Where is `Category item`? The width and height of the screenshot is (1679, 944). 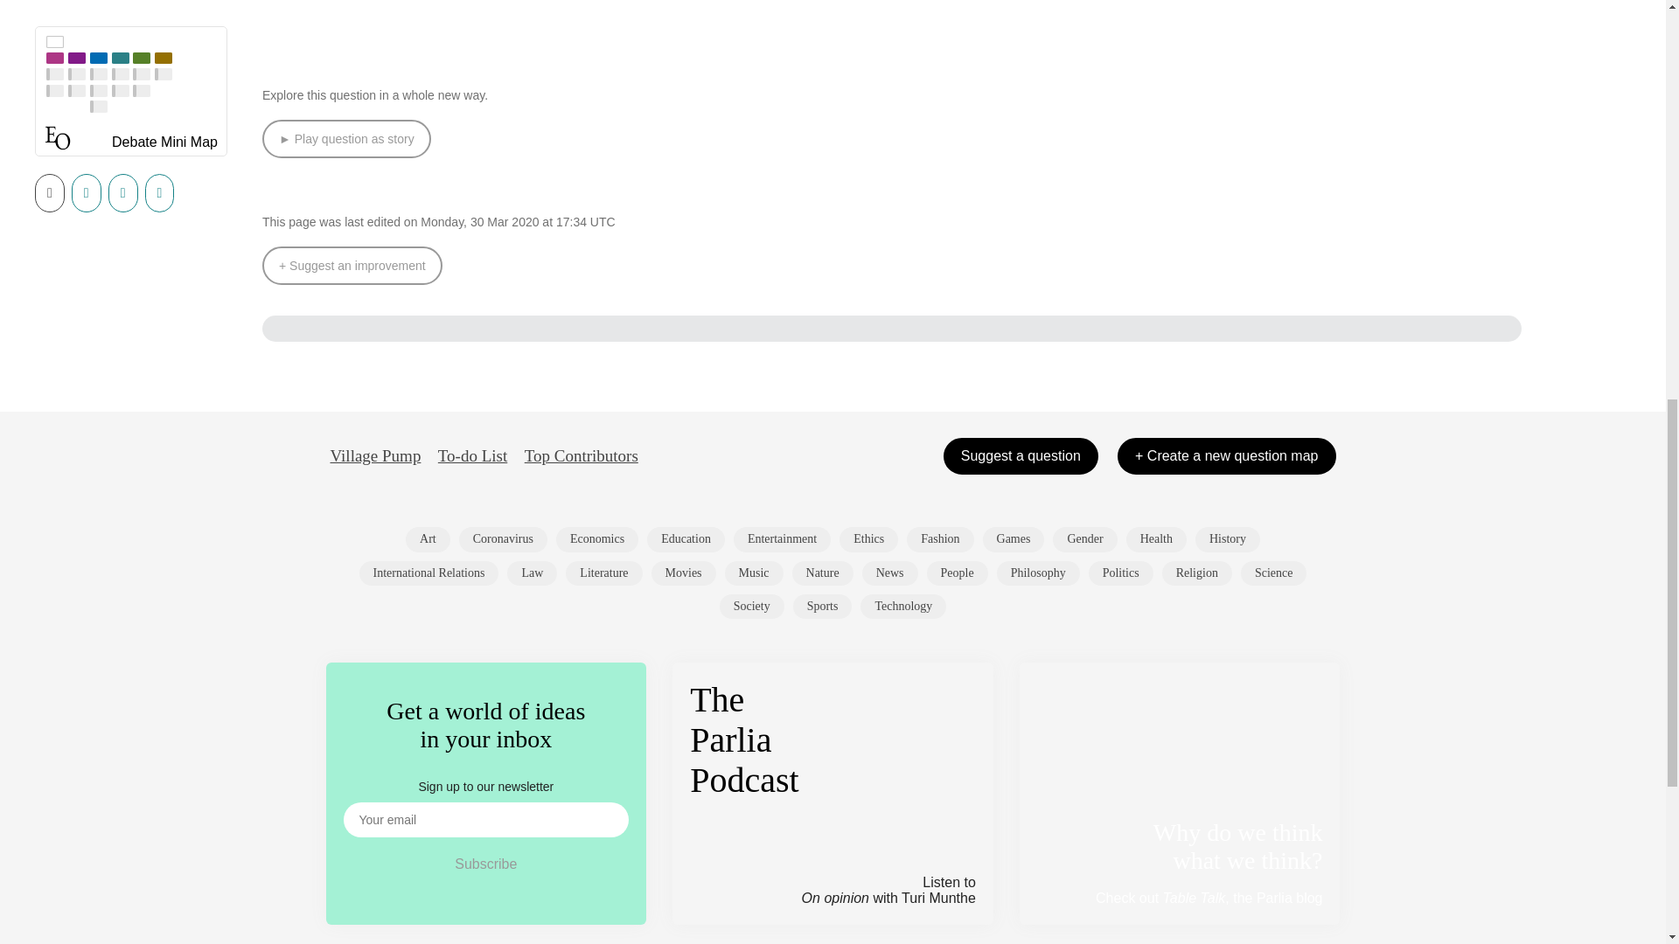
Category item is located at coordinates (428, 573).